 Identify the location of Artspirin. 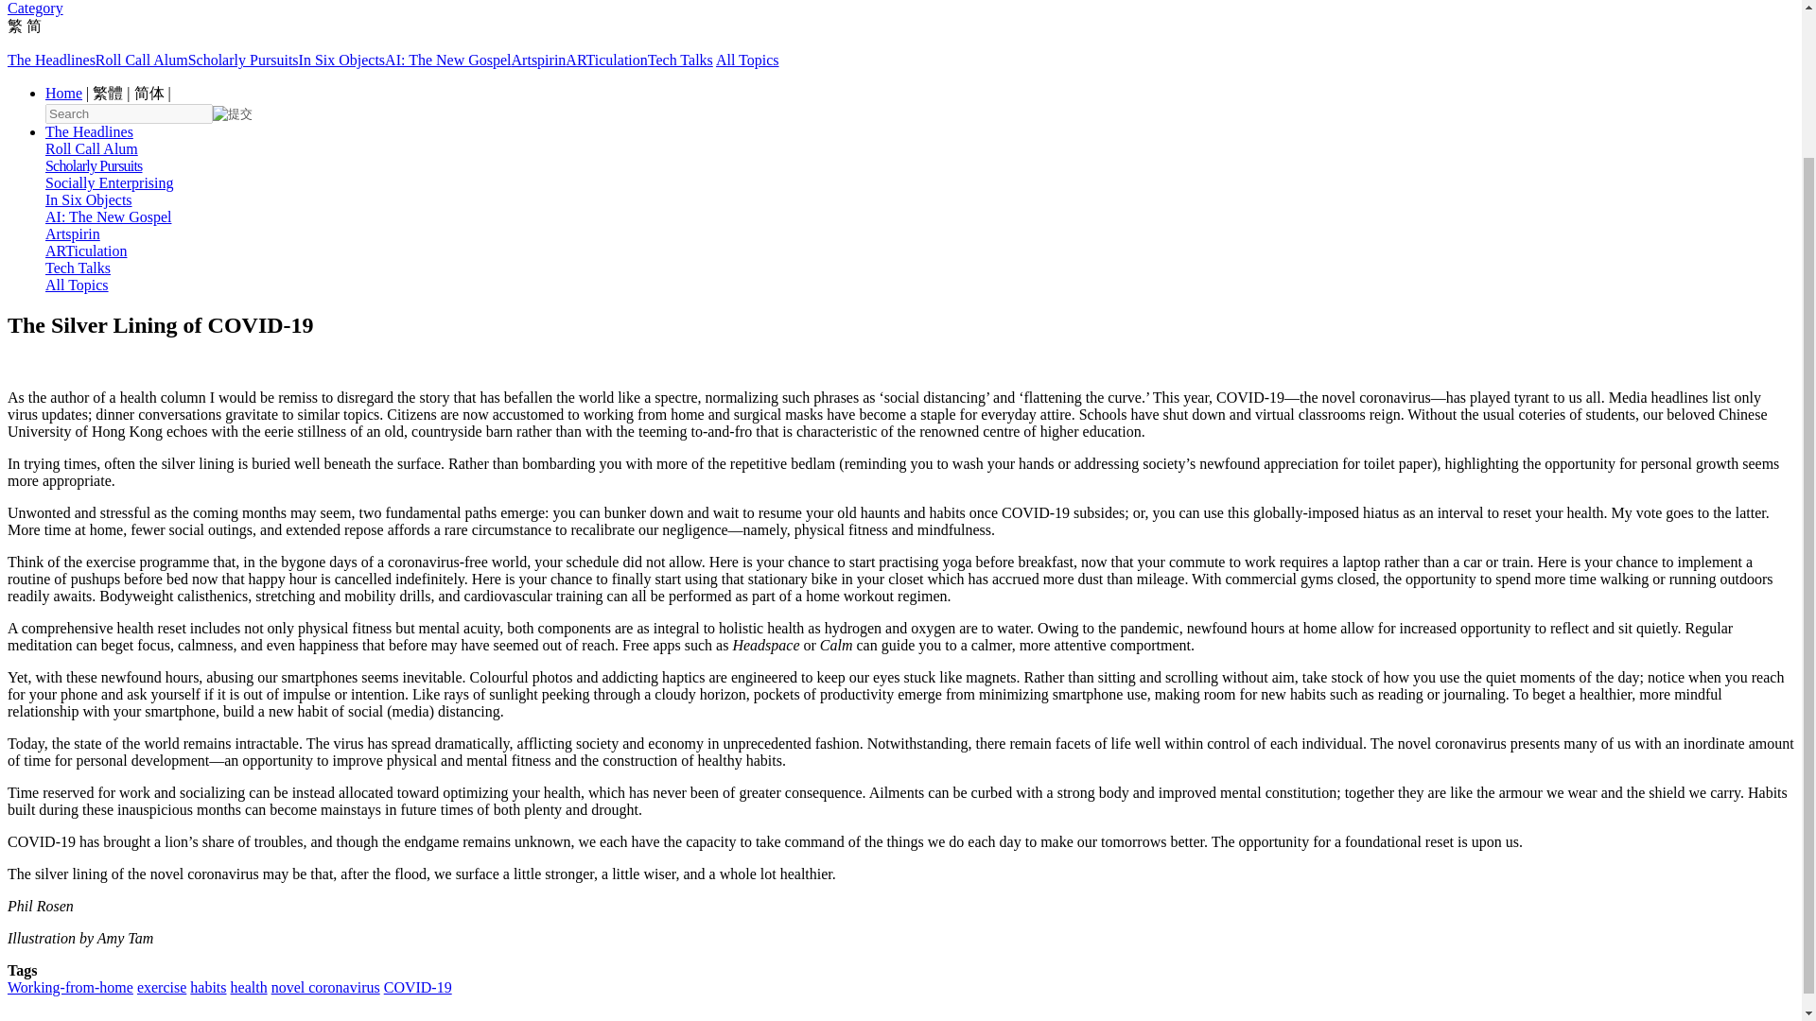
(539, 61).